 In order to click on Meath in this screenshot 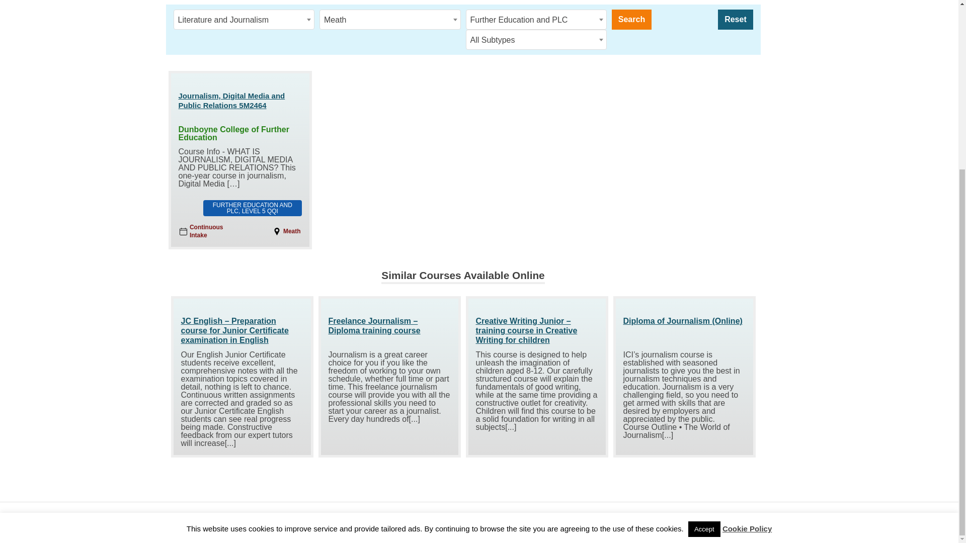, I will do `click(390, 20)`.